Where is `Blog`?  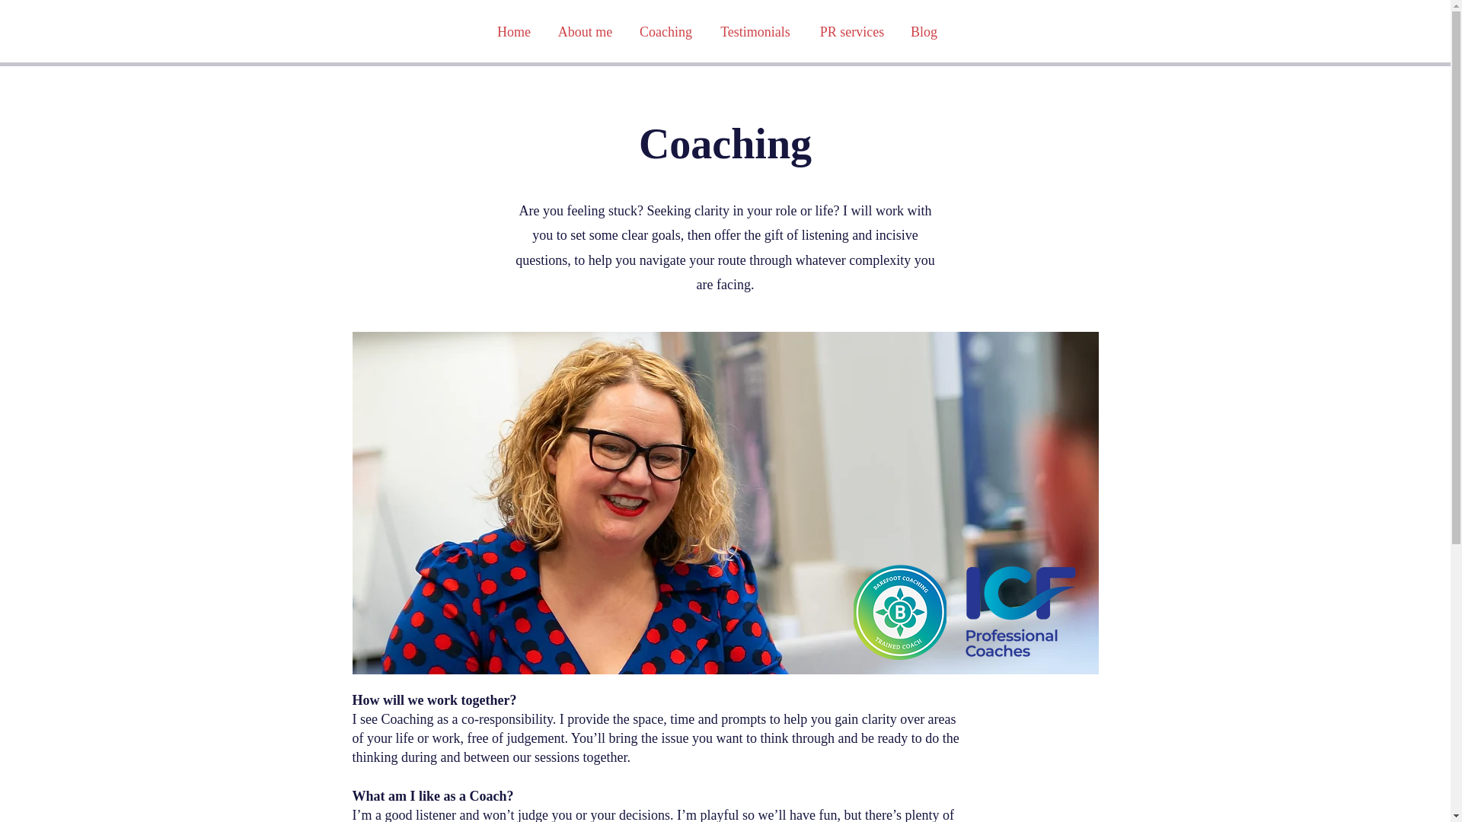
Blog is located at coordinates (924, 32).